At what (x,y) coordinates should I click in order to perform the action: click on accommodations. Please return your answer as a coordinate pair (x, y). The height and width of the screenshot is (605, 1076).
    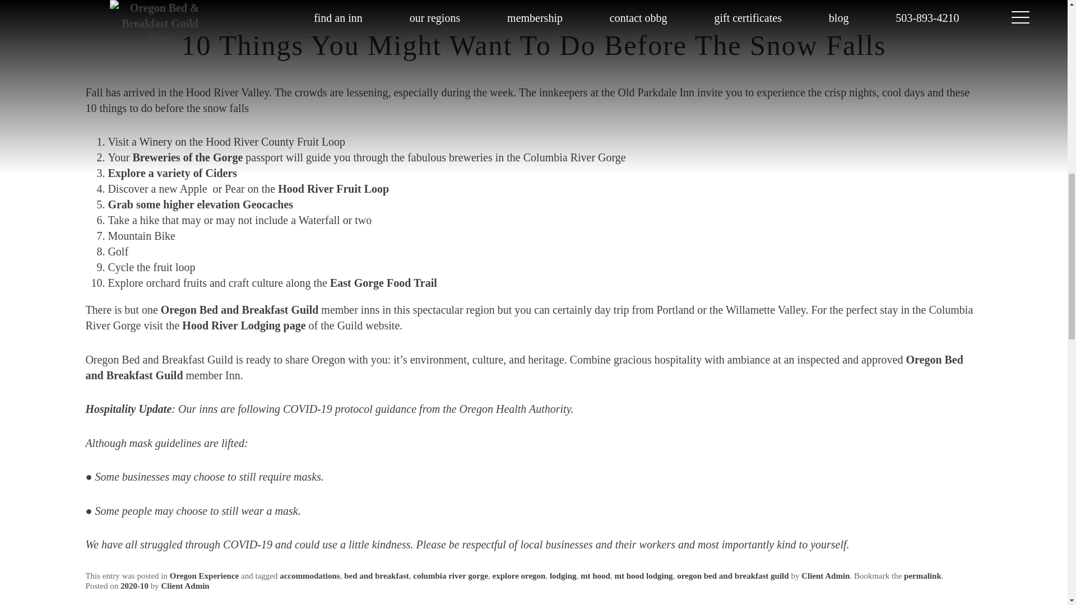
    Looking at the image, I should click on (309, 575).